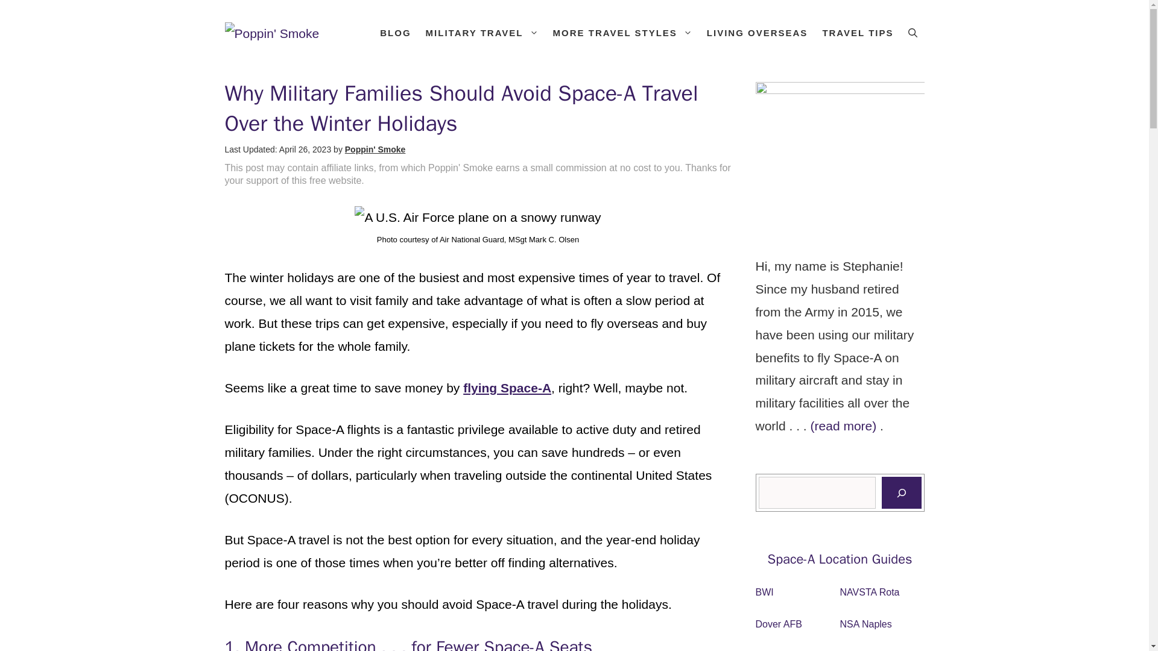 The width and height of the screenshot is (1158, 651). I want to click on MORE TRAVEL STYLES, so click(622, 33).